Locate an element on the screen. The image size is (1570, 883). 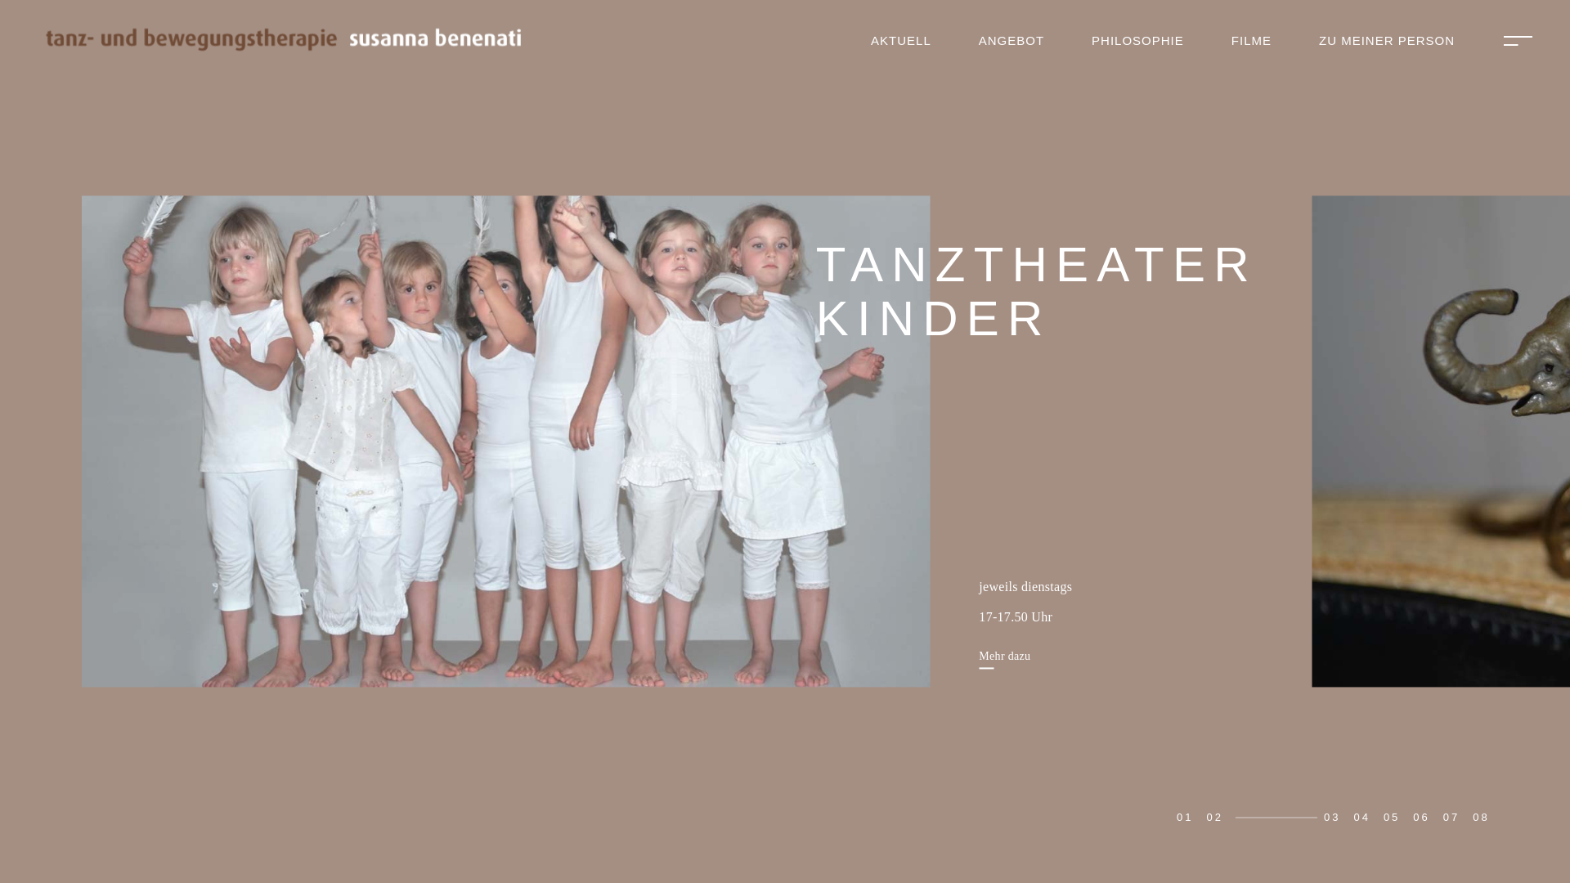
Mehr dazu is located at coordinates (1004, 661).